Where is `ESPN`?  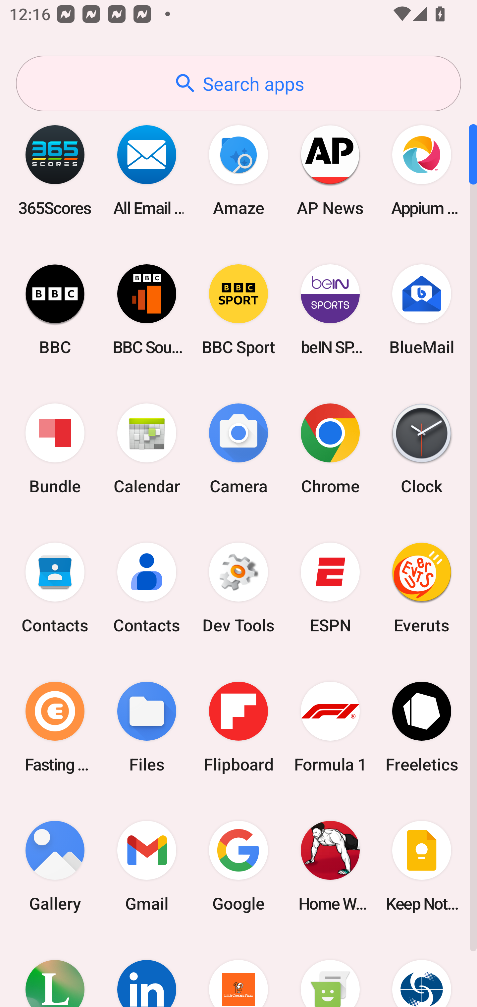 ESPN is located at coordinates (330, 588).